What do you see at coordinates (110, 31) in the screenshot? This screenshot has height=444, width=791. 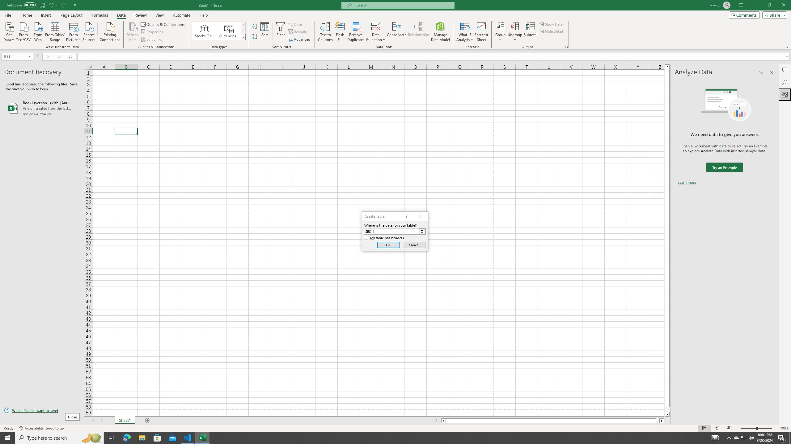 I see `Existing Connections` at bounding box center [110, 31].